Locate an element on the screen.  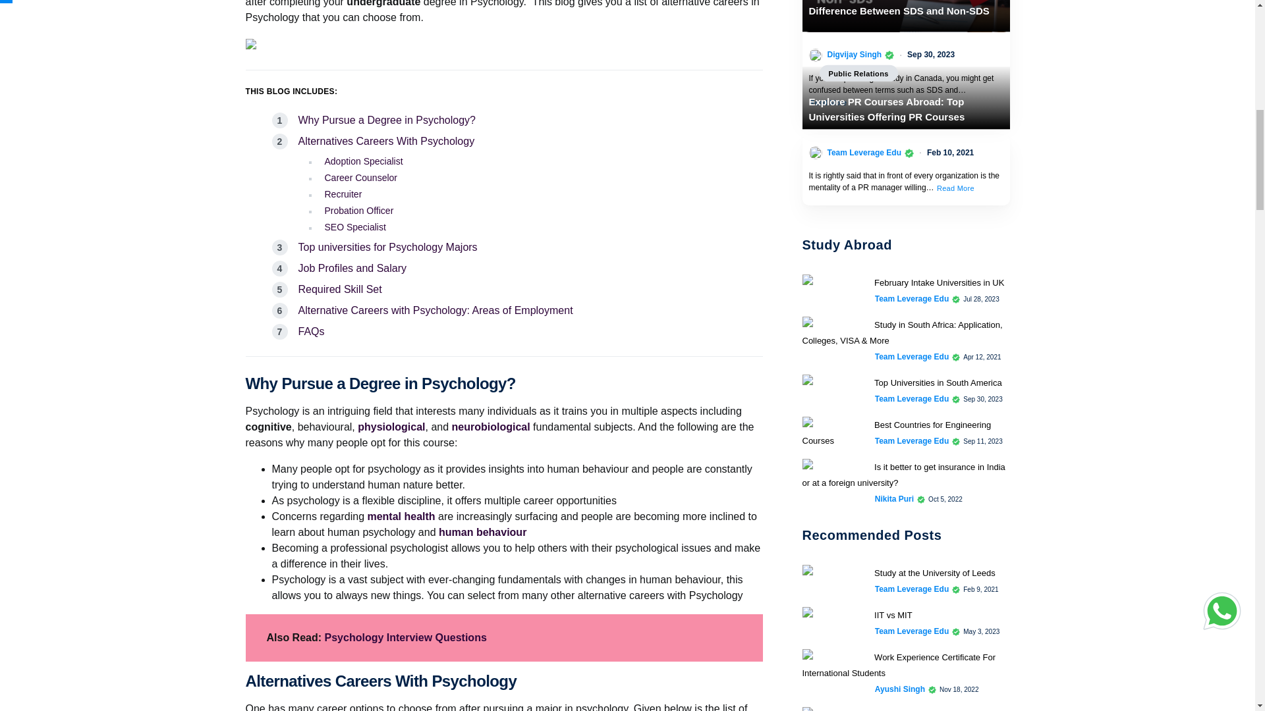
View all posts by Digvijay Singh is located at coordinates (854, 54).